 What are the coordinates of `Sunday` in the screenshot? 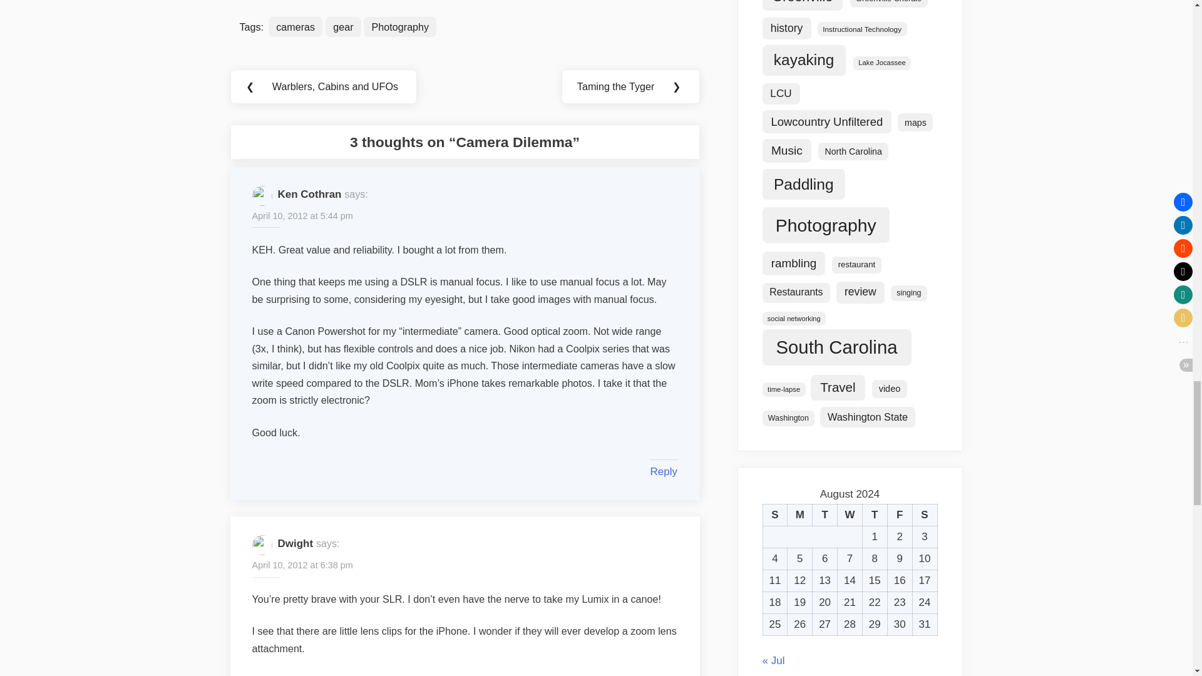 It's located at (774, 515).